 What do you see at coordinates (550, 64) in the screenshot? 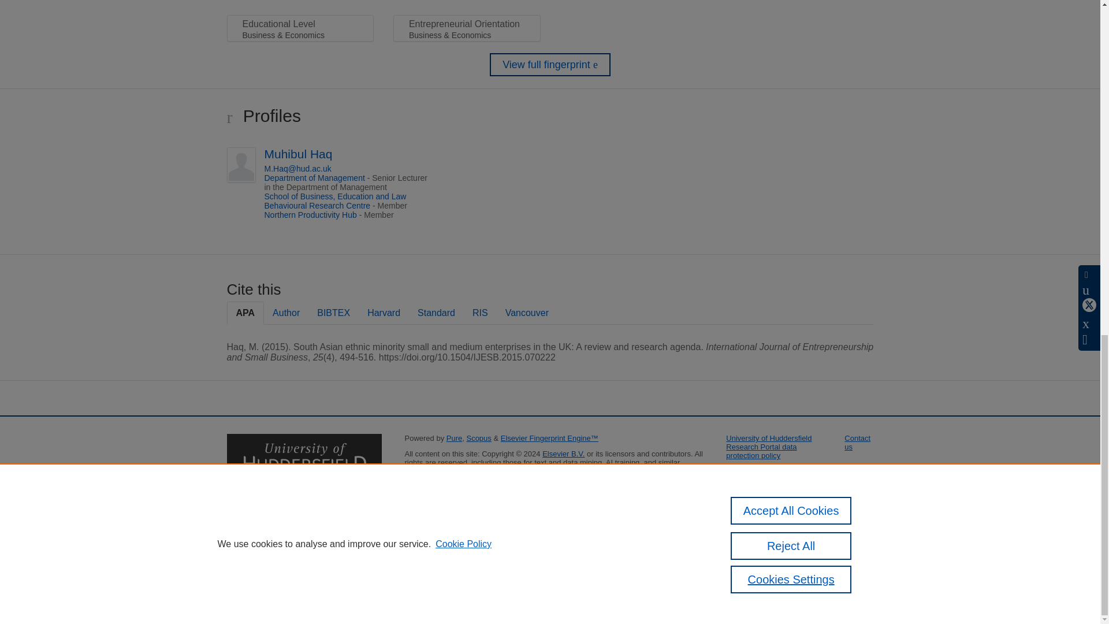
I see `View full fingerprint` at bounding box center [550, 64].